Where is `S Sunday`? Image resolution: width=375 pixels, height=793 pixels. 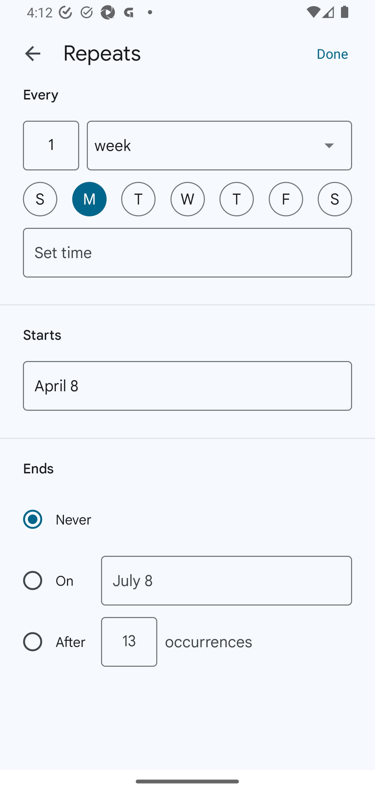 S Sunday is located at coordinates (40, 199).